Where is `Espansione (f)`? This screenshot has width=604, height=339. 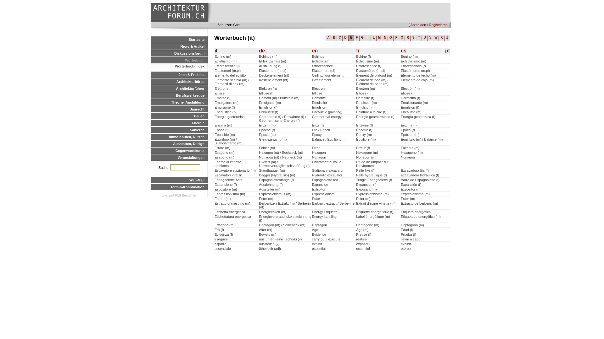 Espansione (f) is located at coordinates (226, 185).